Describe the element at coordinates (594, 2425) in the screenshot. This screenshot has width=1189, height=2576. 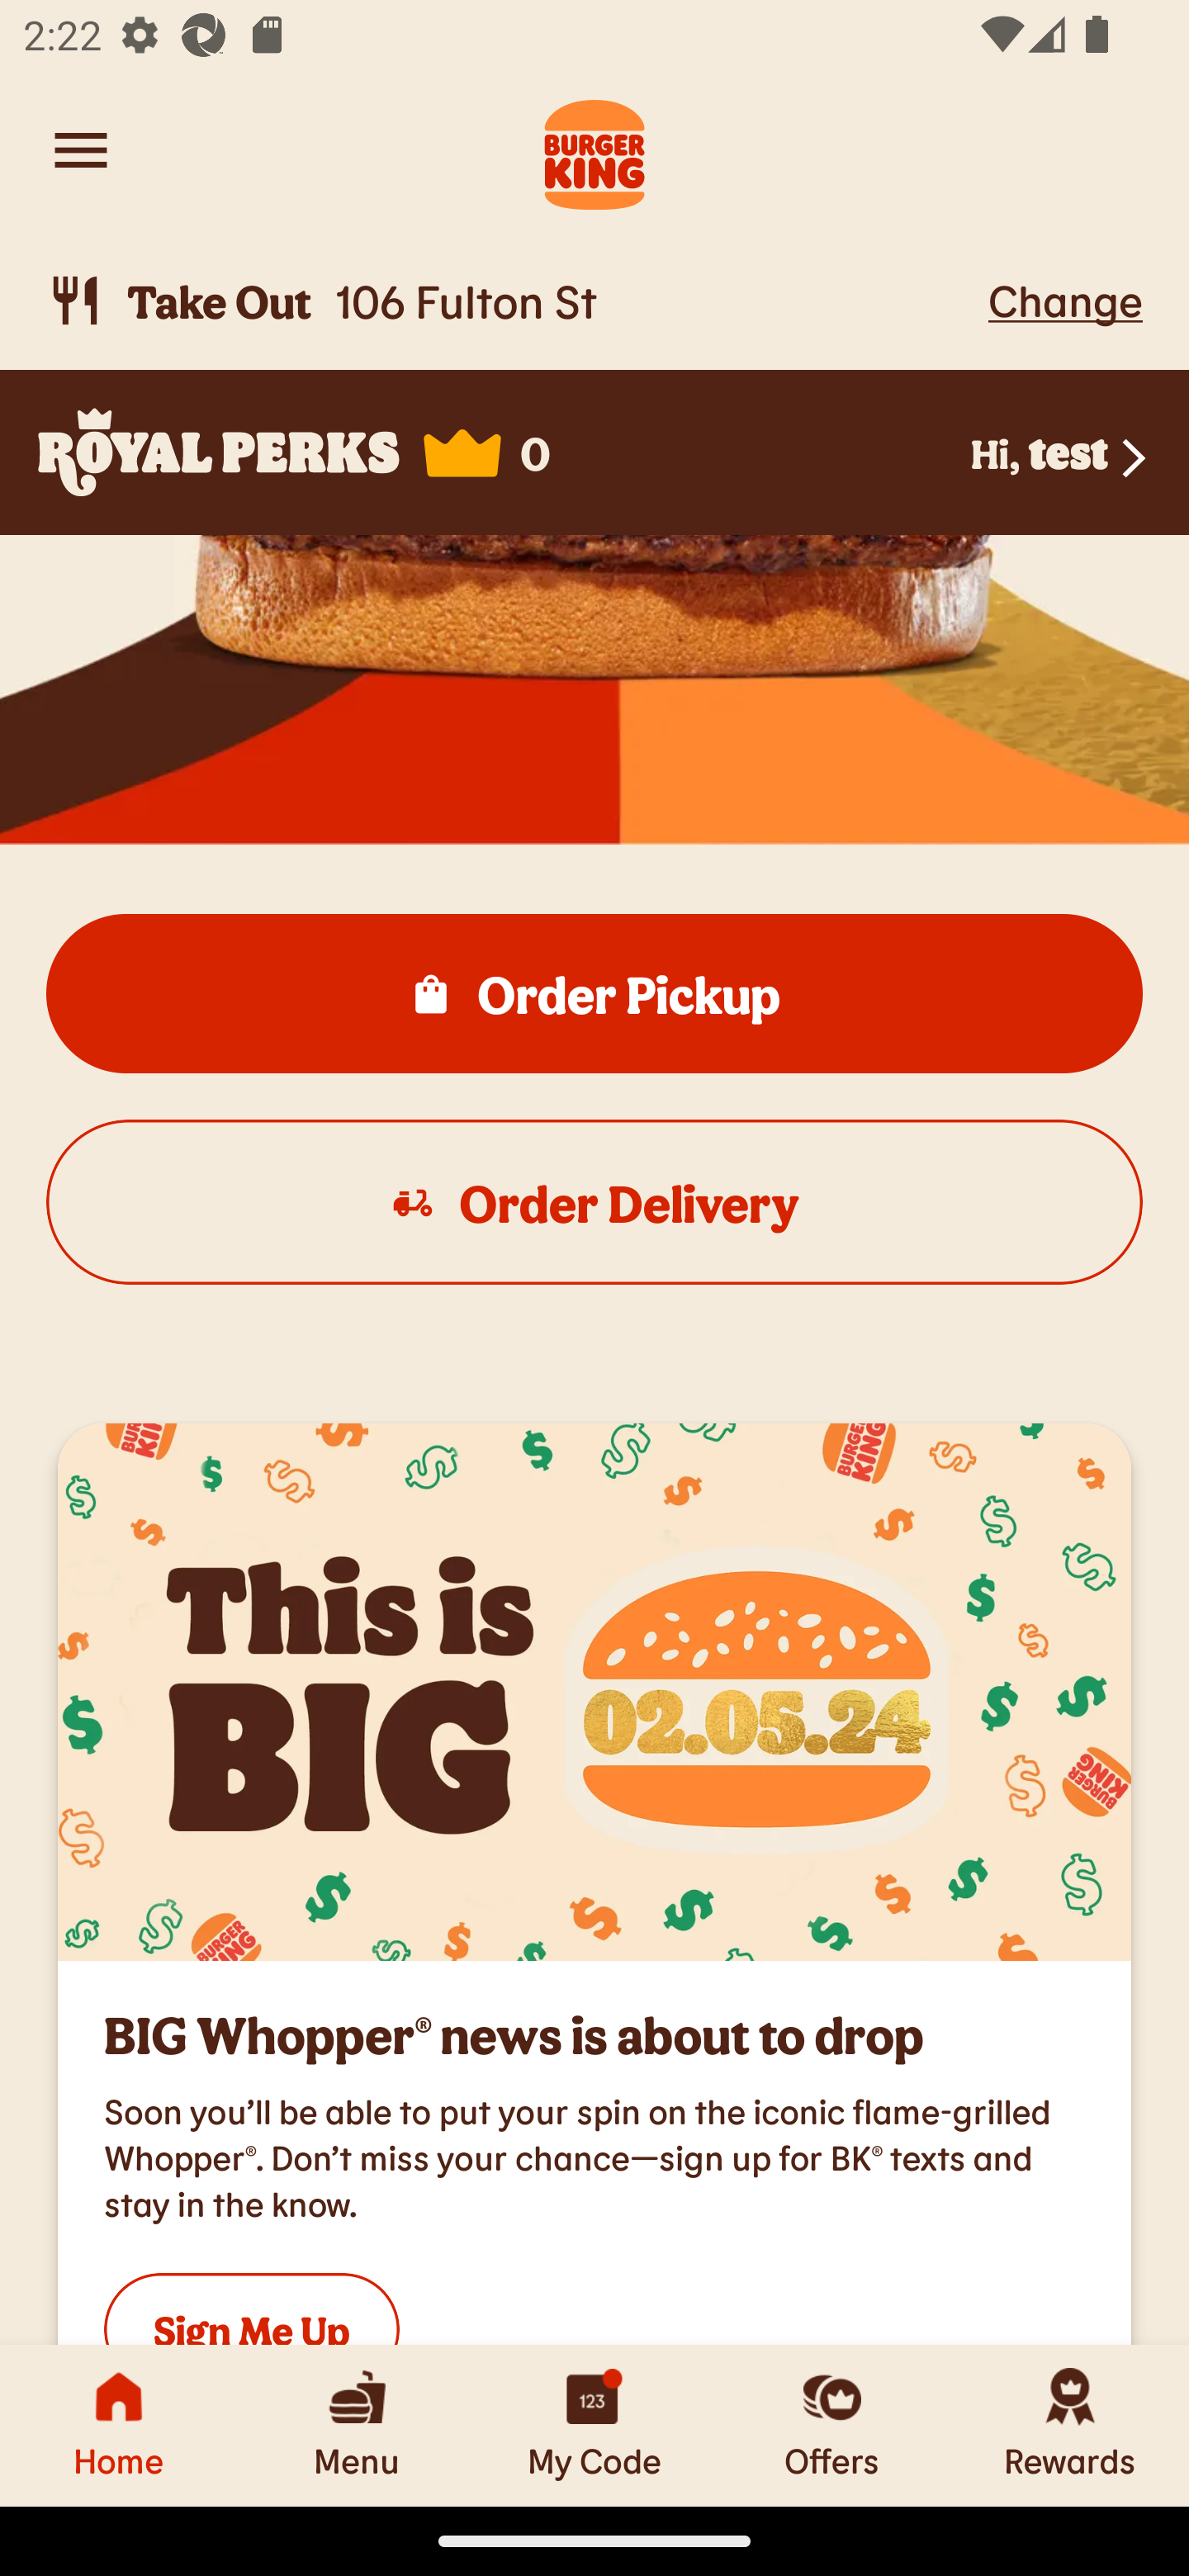
I see `My Code` at that location.